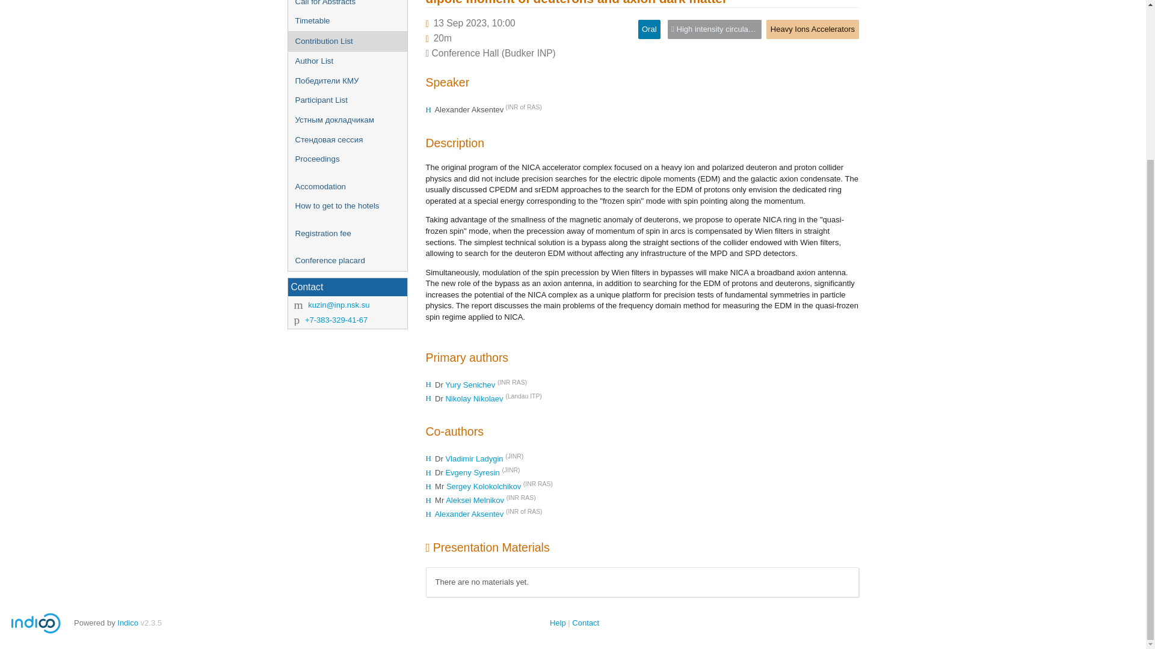 The width and height of the screenshot is (1155, 649). What do you see at coordinates (346, 21) in the screenshot?
I see `Timetable` at bounding box center [346, 21].